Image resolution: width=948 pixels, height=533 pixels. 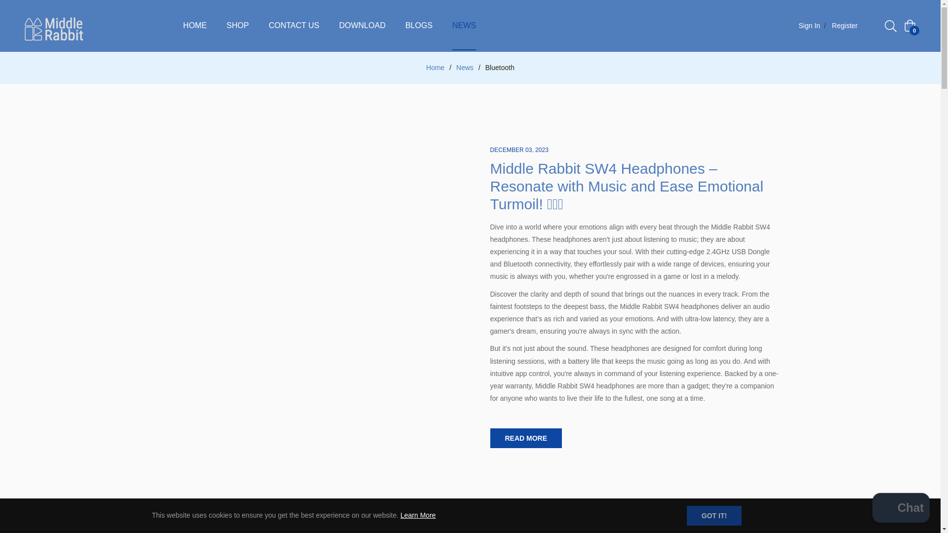 What do you see at coordinates (419, 26) in the screenshot?
I see `BLOGS` at bounding box center [419, 26].